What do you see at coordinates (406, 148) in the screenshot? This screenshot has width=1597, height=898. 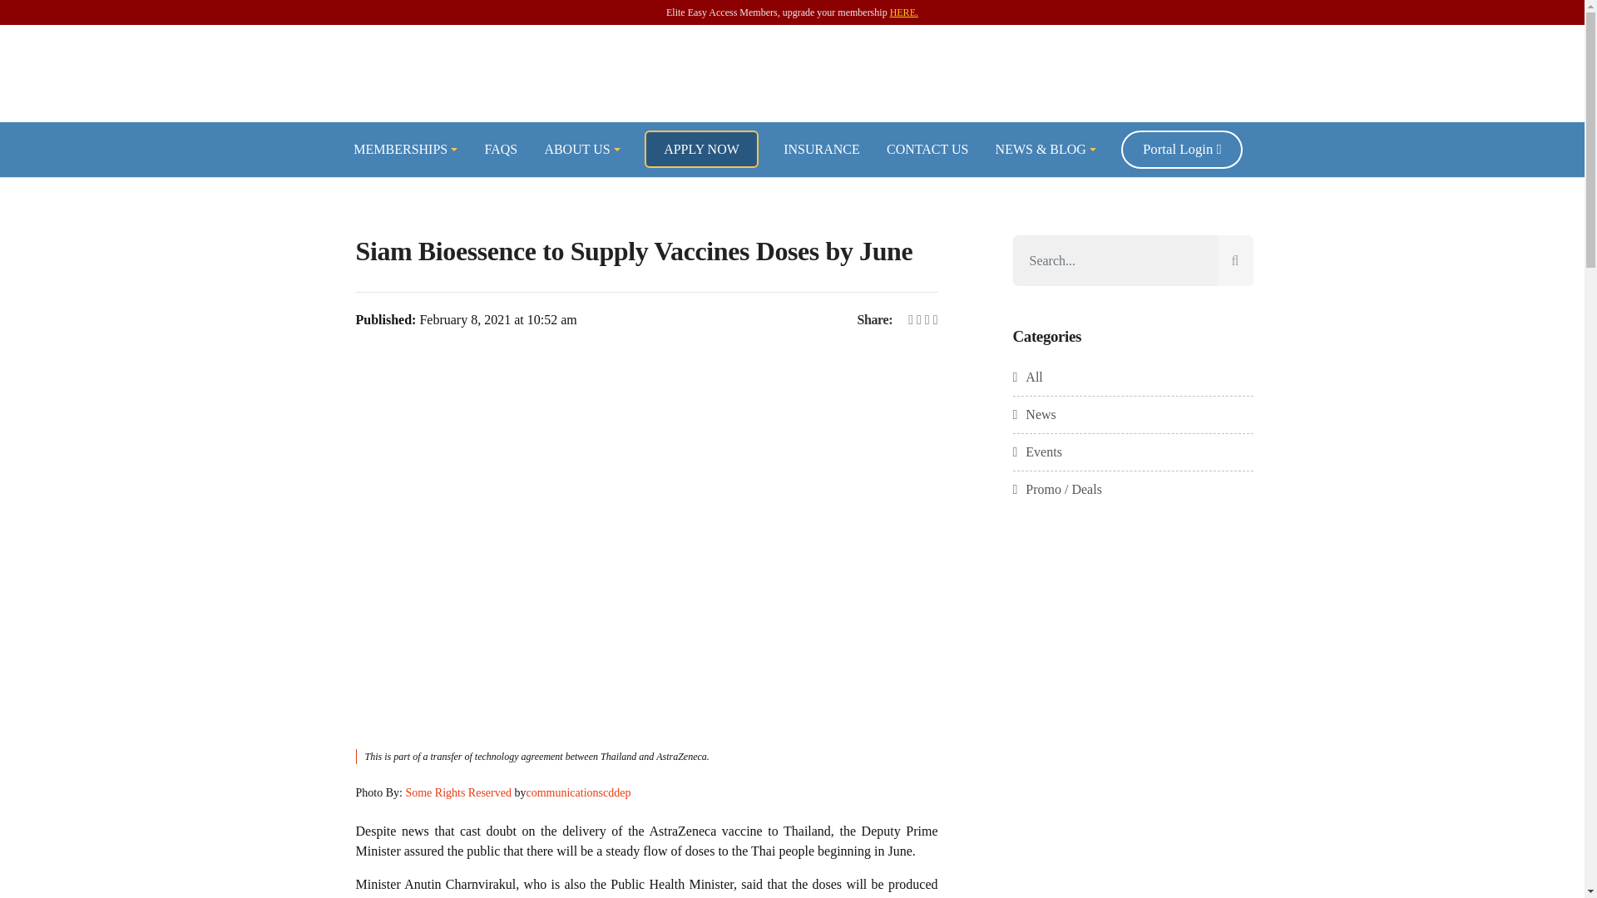 I see `MEMBERSHIPS` at bounding box center [406, 148].